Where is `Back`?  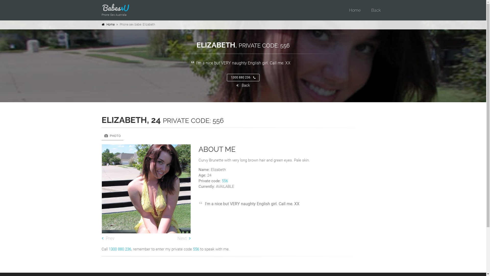 Back is located at coordinates (243, 85).